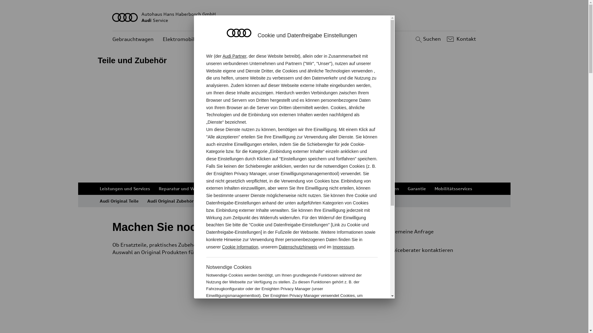 This screenshot has height=333, width=593. What do you see at coordinates (119, 201) in the screenshot?
I see `Audi Original Teile` at bounding box center [119, 201].